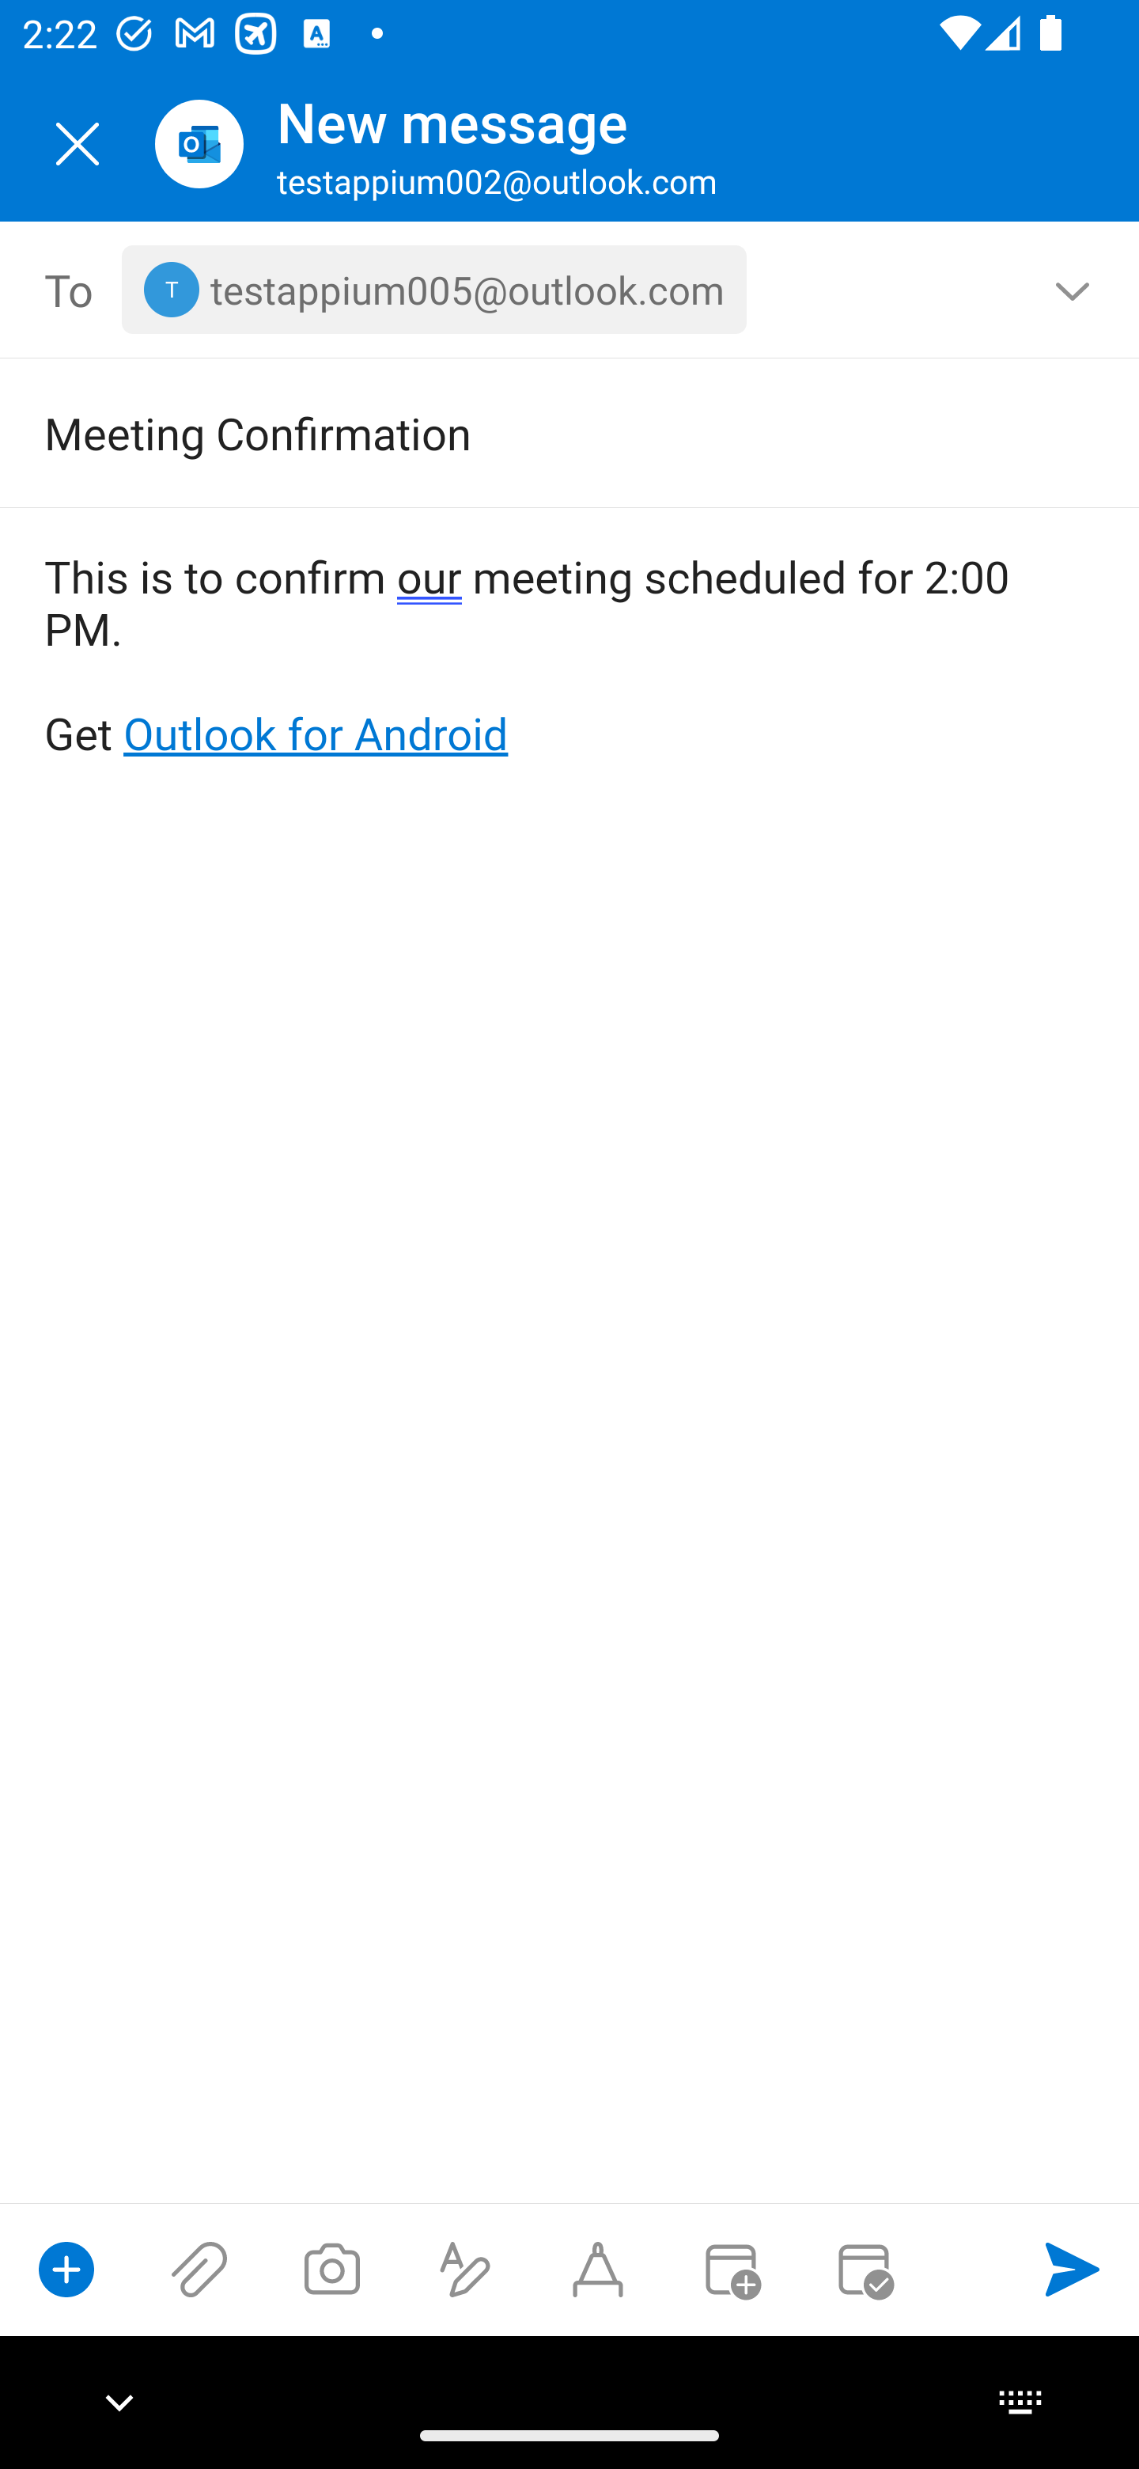 This screenshot has height=2469, width=1139. I want to click on Convert to event, so click(730, 2269).